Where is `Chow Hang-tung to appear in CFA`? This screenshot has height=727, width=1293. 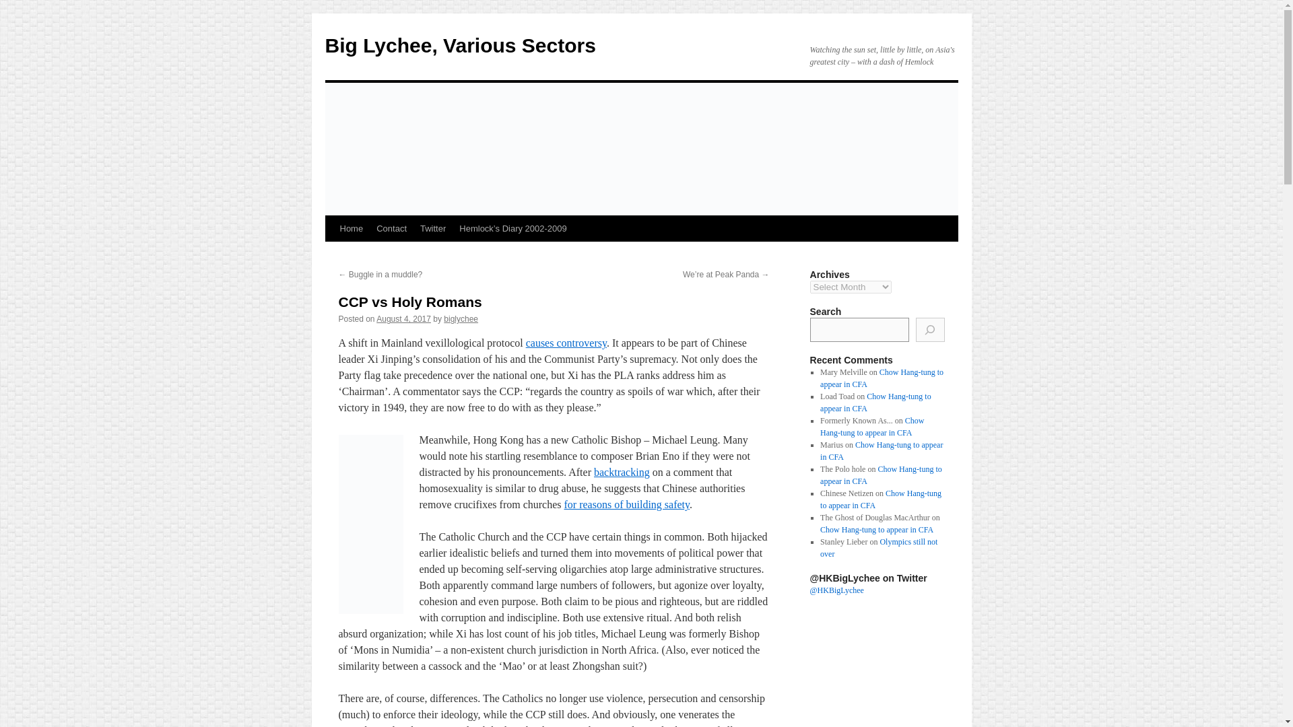 Chow Hang-tung to appear in CFA is located at coordinates (881, 475).